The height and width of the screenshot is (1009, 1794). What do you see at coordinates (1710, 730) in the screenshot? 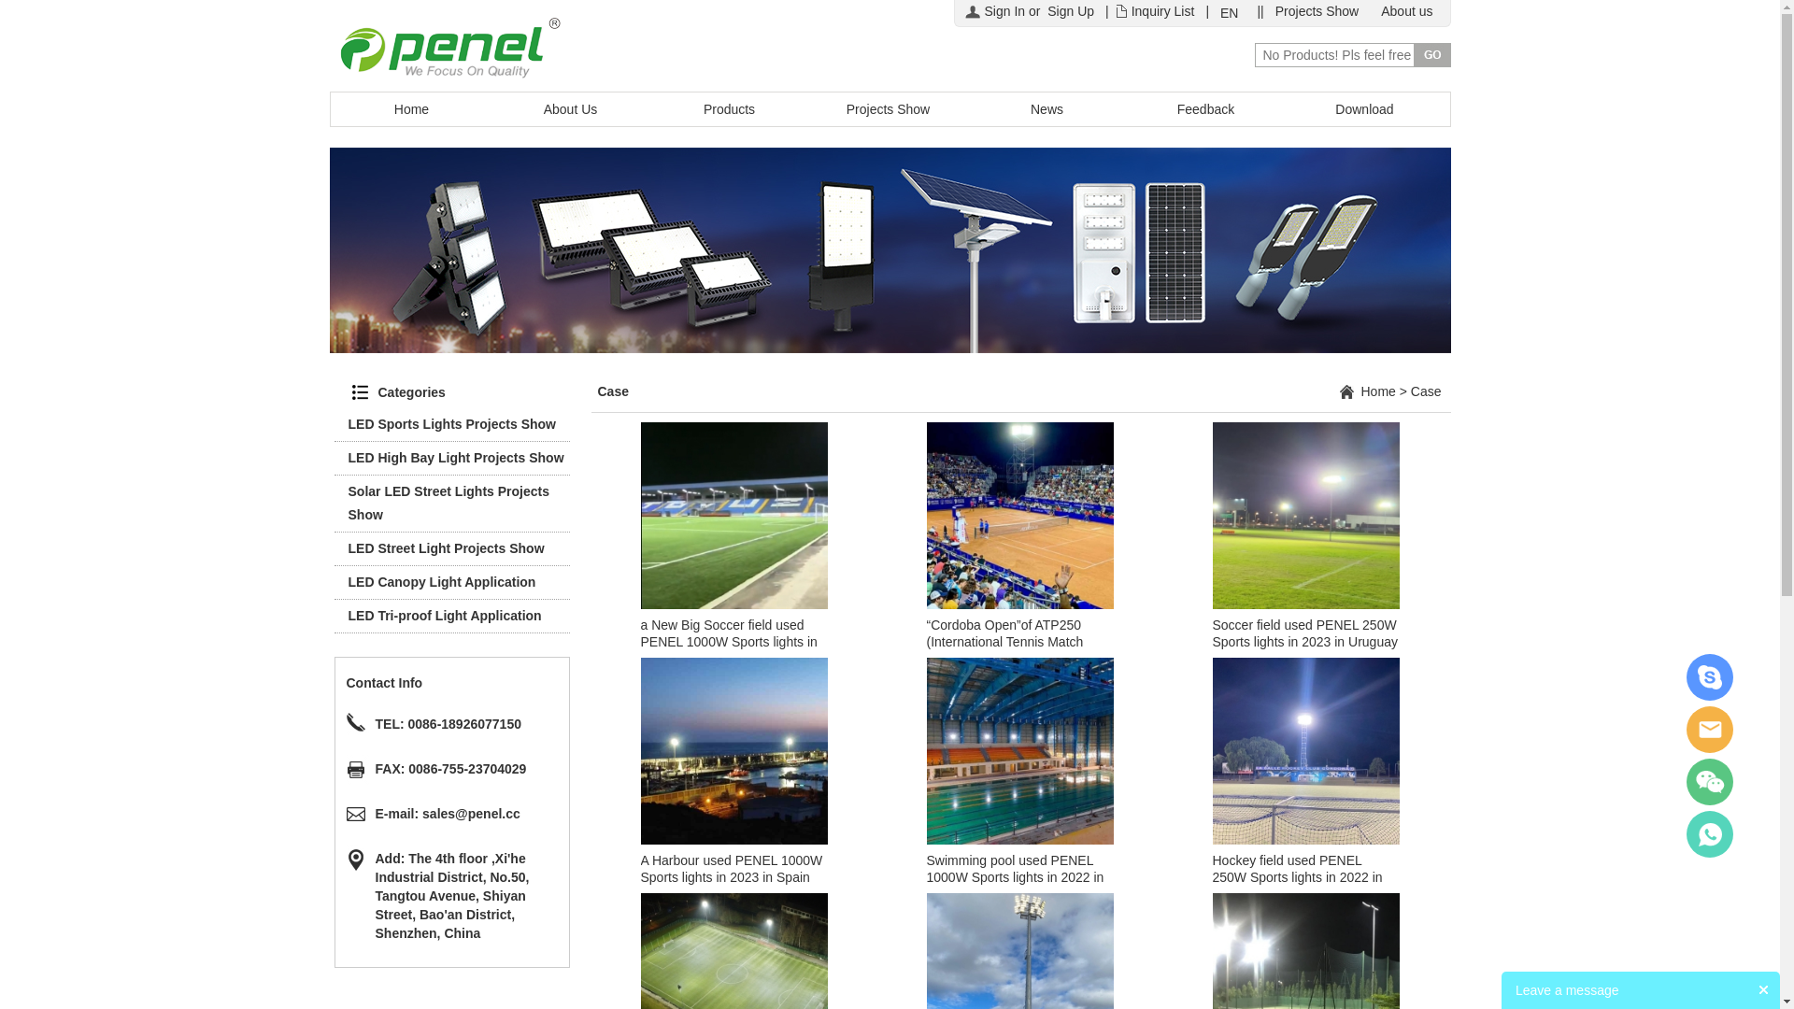
I see `Jenny Zeng` at bounding box center [1710, 730].